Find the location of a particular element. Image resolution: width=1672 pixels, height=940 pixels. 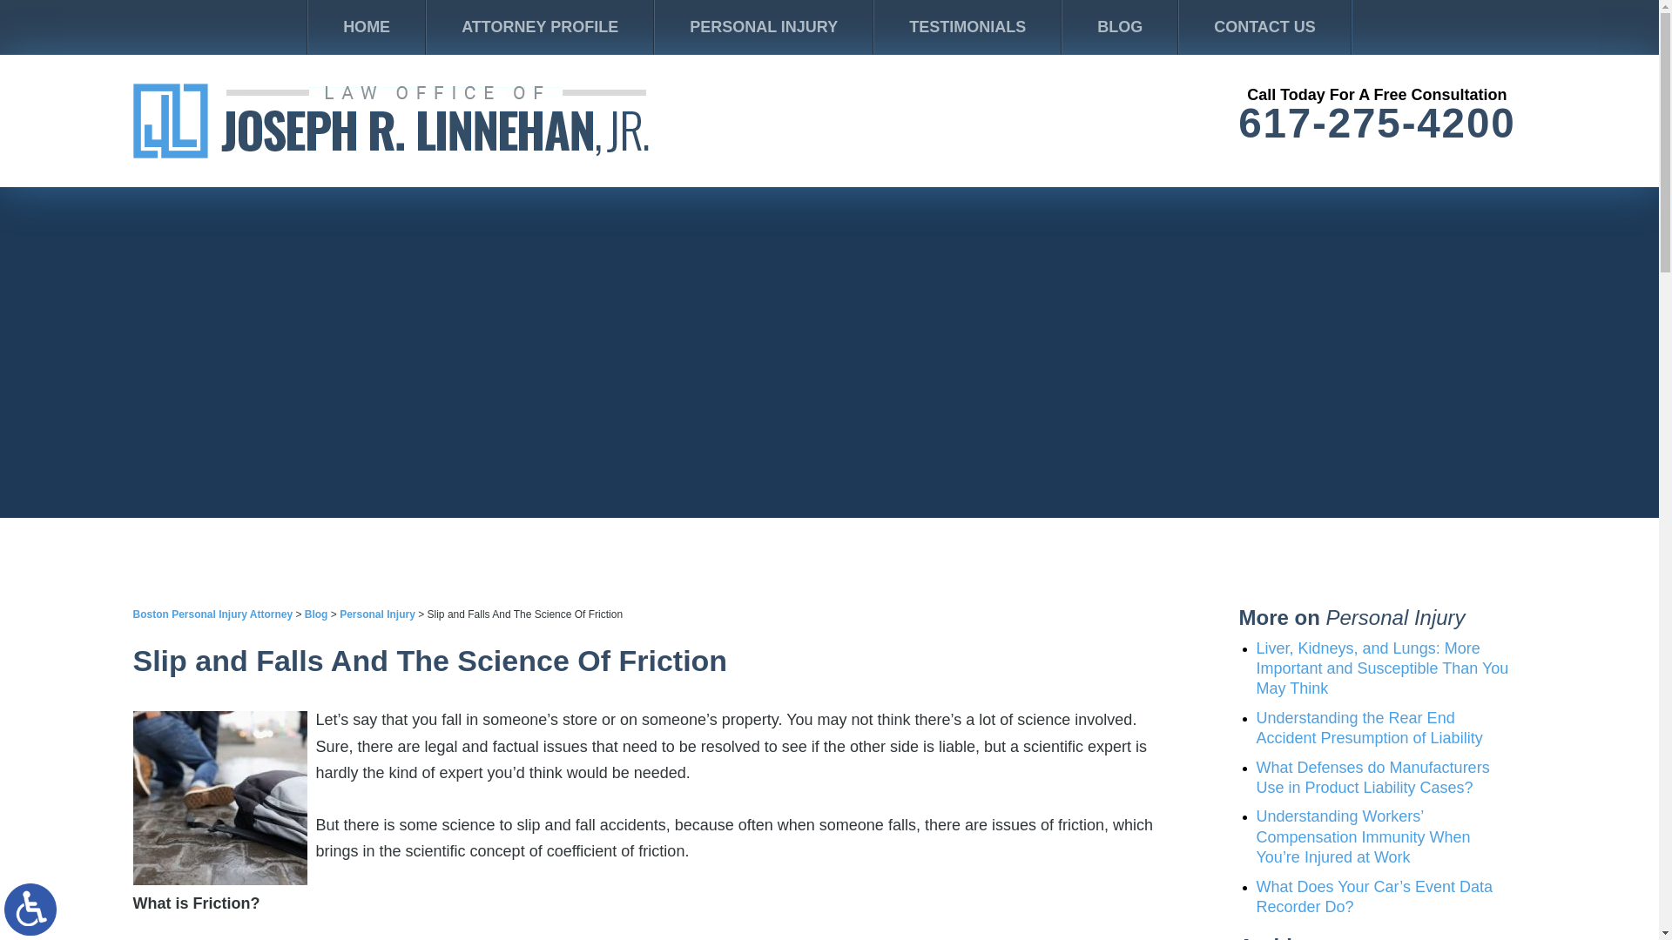

SlipSidewalk is located at coordinates (219, 797).